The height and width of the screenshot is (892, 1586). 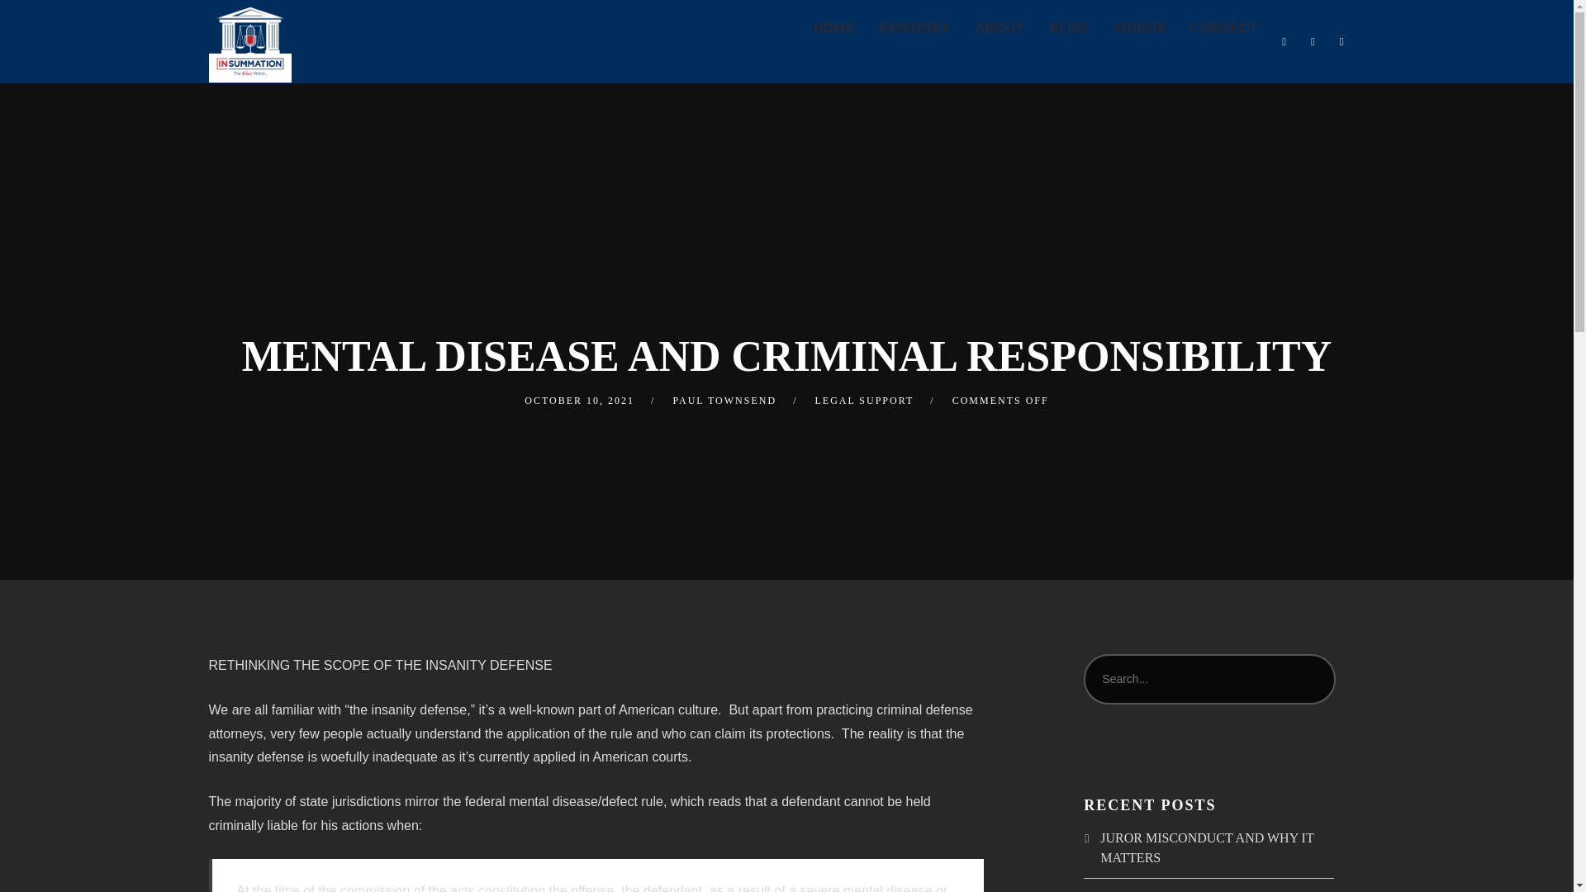 What do you see at coordinates (1206, 847) in the screenshot?
I see `JUROR MISCONDUCT AND WHY IT MATTERS` at bounding box center [1206, 847].